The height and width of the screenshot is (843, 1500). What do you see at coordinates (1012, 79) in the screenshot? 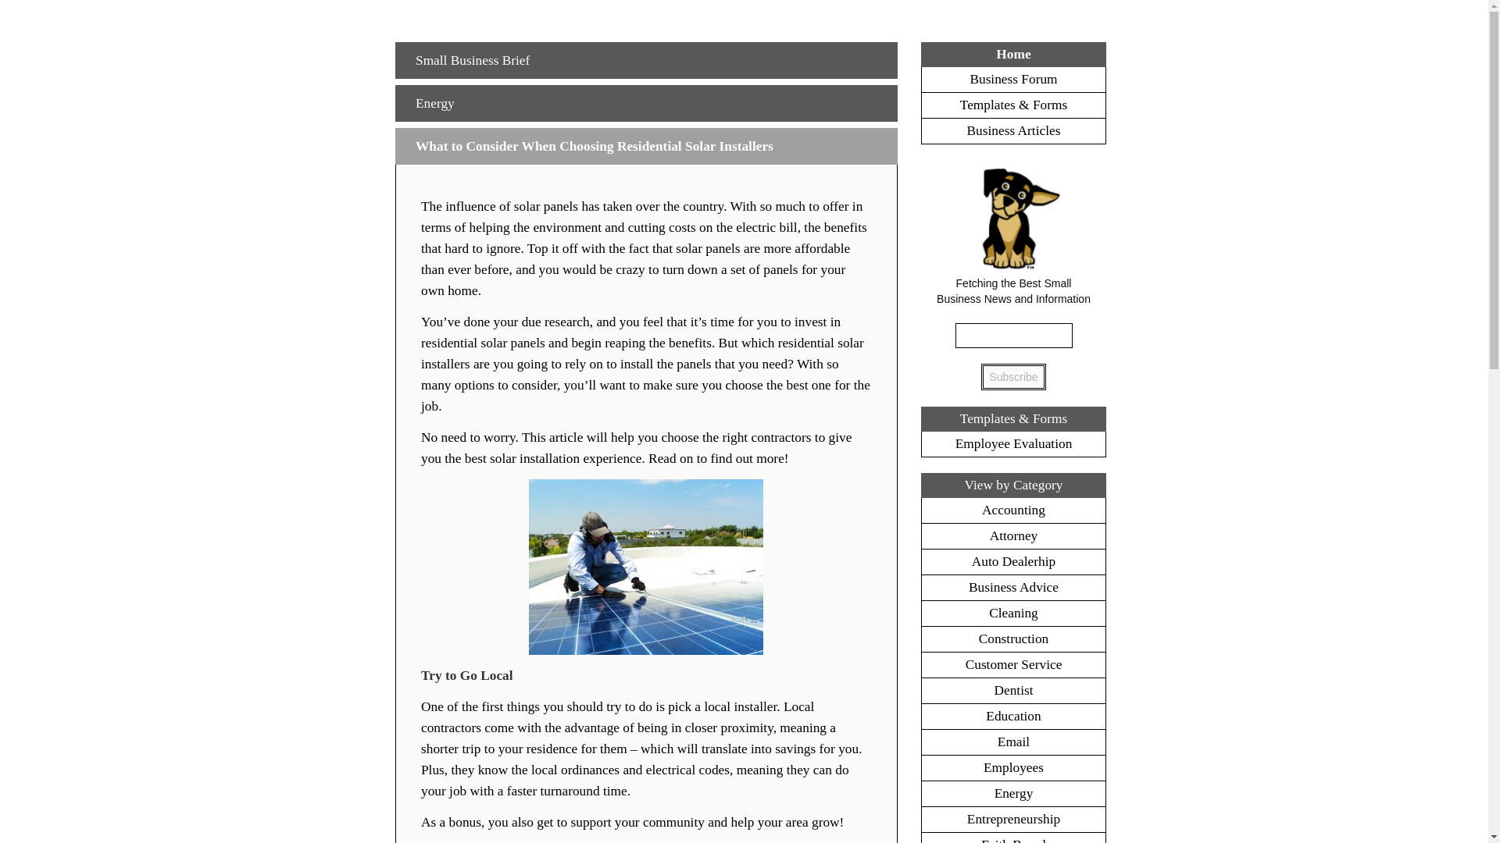
I see `Business Forum` at bounding box center [1012, 79].